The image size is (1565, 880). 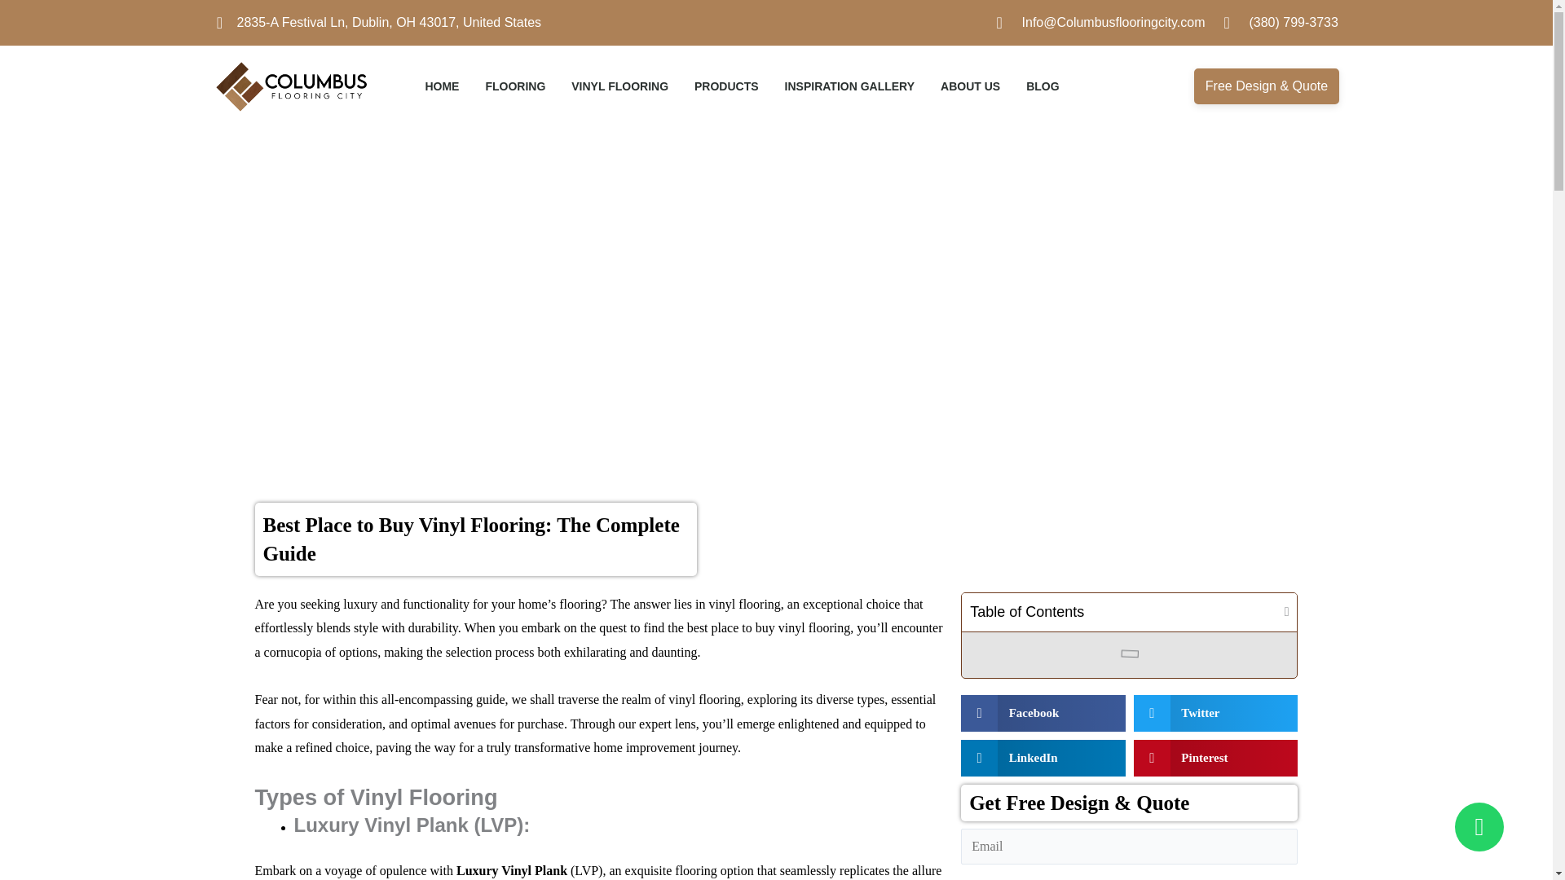 What do you see at coordinates (515, 86) in the screenshot?
I see `FLOORING` at bounding box center [515, 86].